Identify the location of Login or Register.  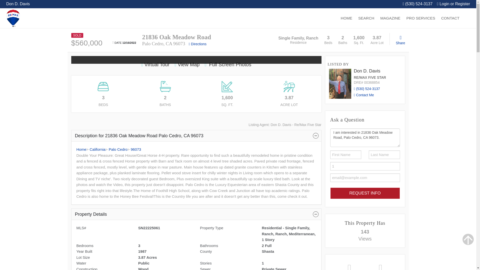
(453, 3).